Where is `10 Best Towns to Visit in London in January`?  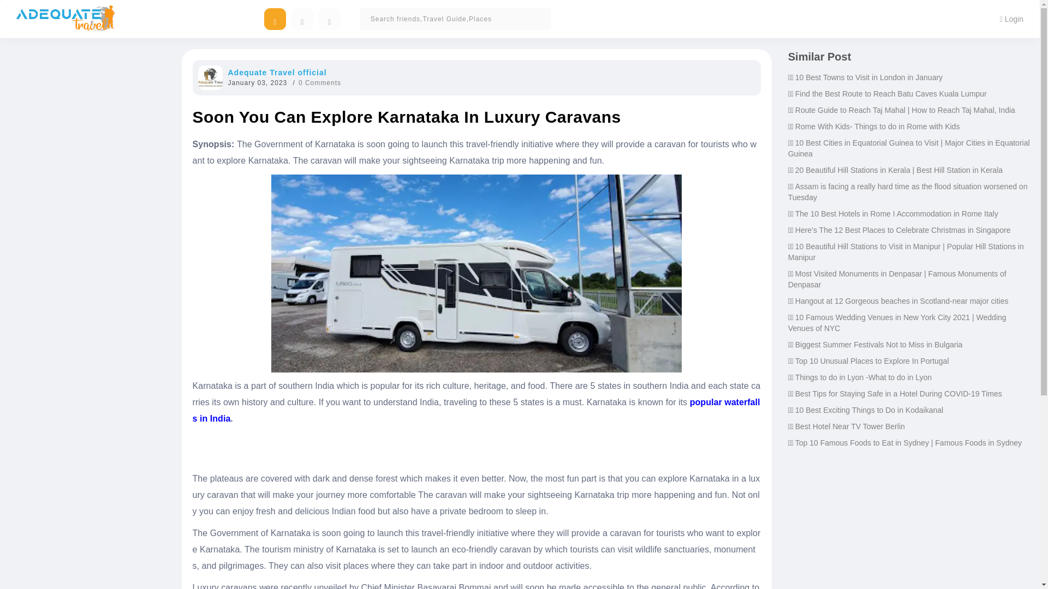
10 Best Towns to Visit in London in January is located at coordinates (869, 77).